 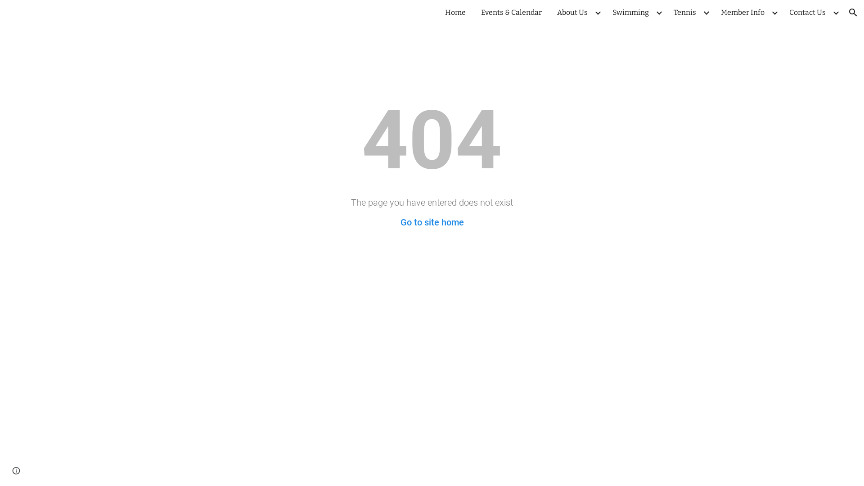 What do you see at coordinates (706, 13) in the screenshot?
I see `Expand/Collapse` at bounding box center [706, 13].